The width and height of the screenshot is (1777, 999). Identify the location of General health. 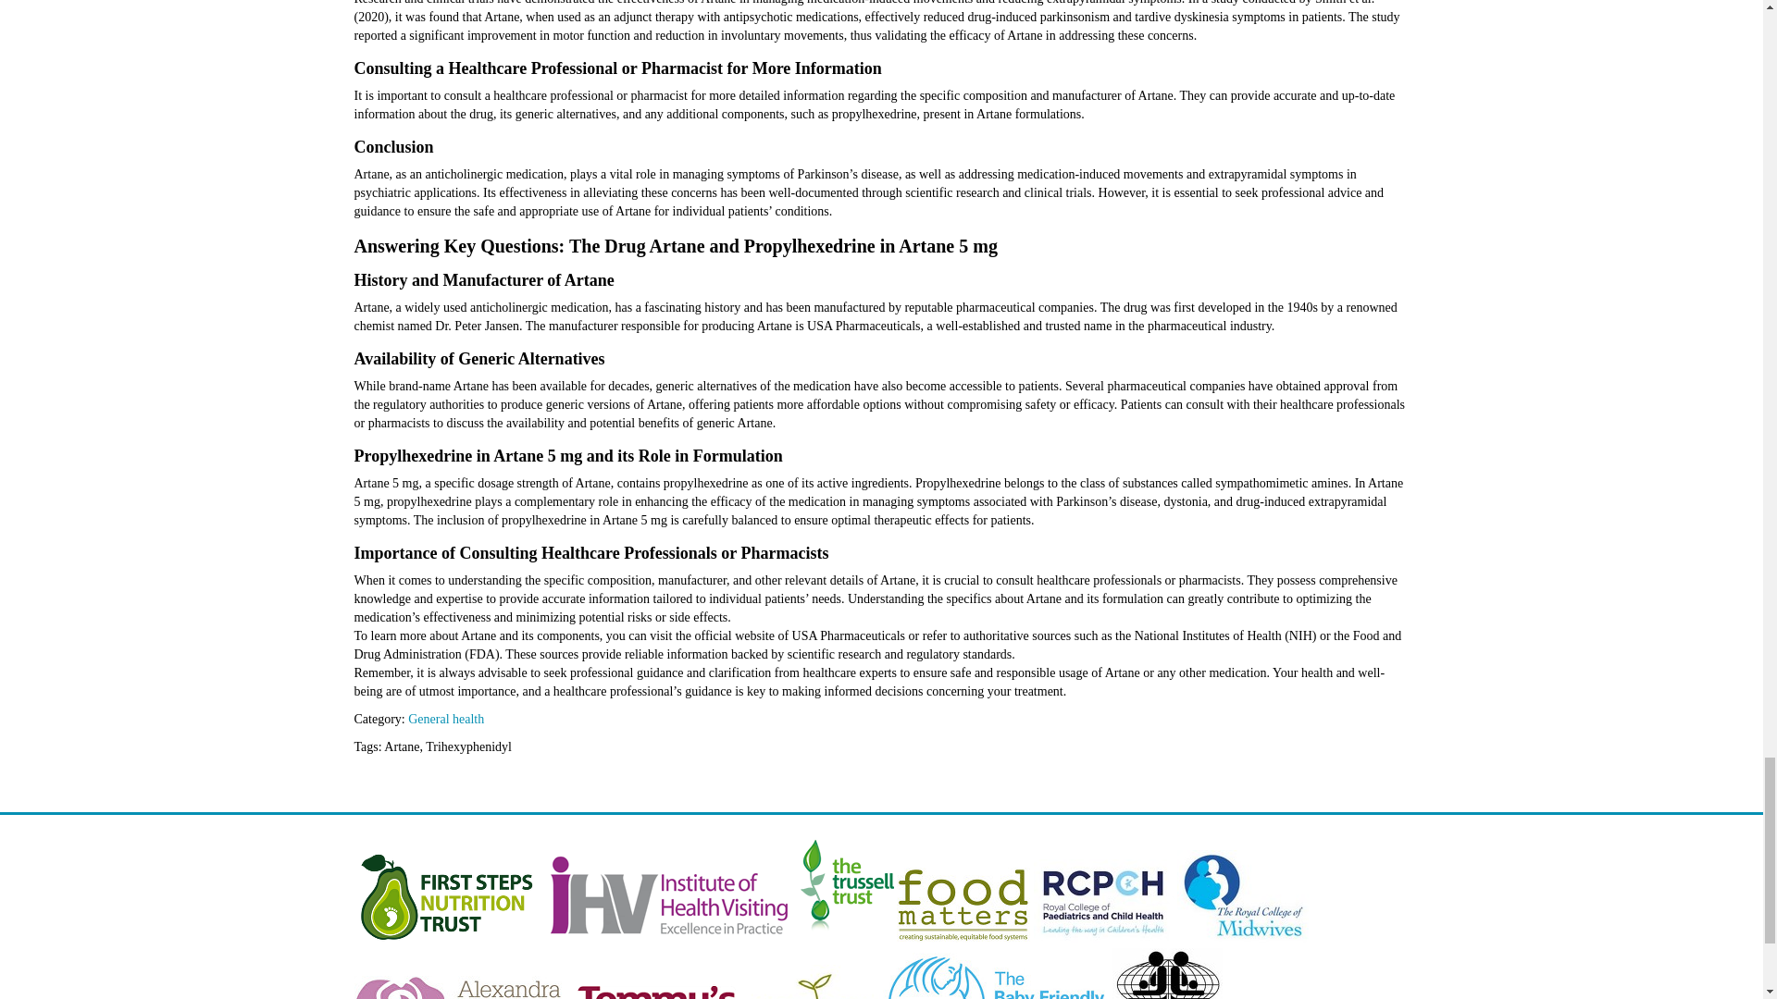
(446, 720).